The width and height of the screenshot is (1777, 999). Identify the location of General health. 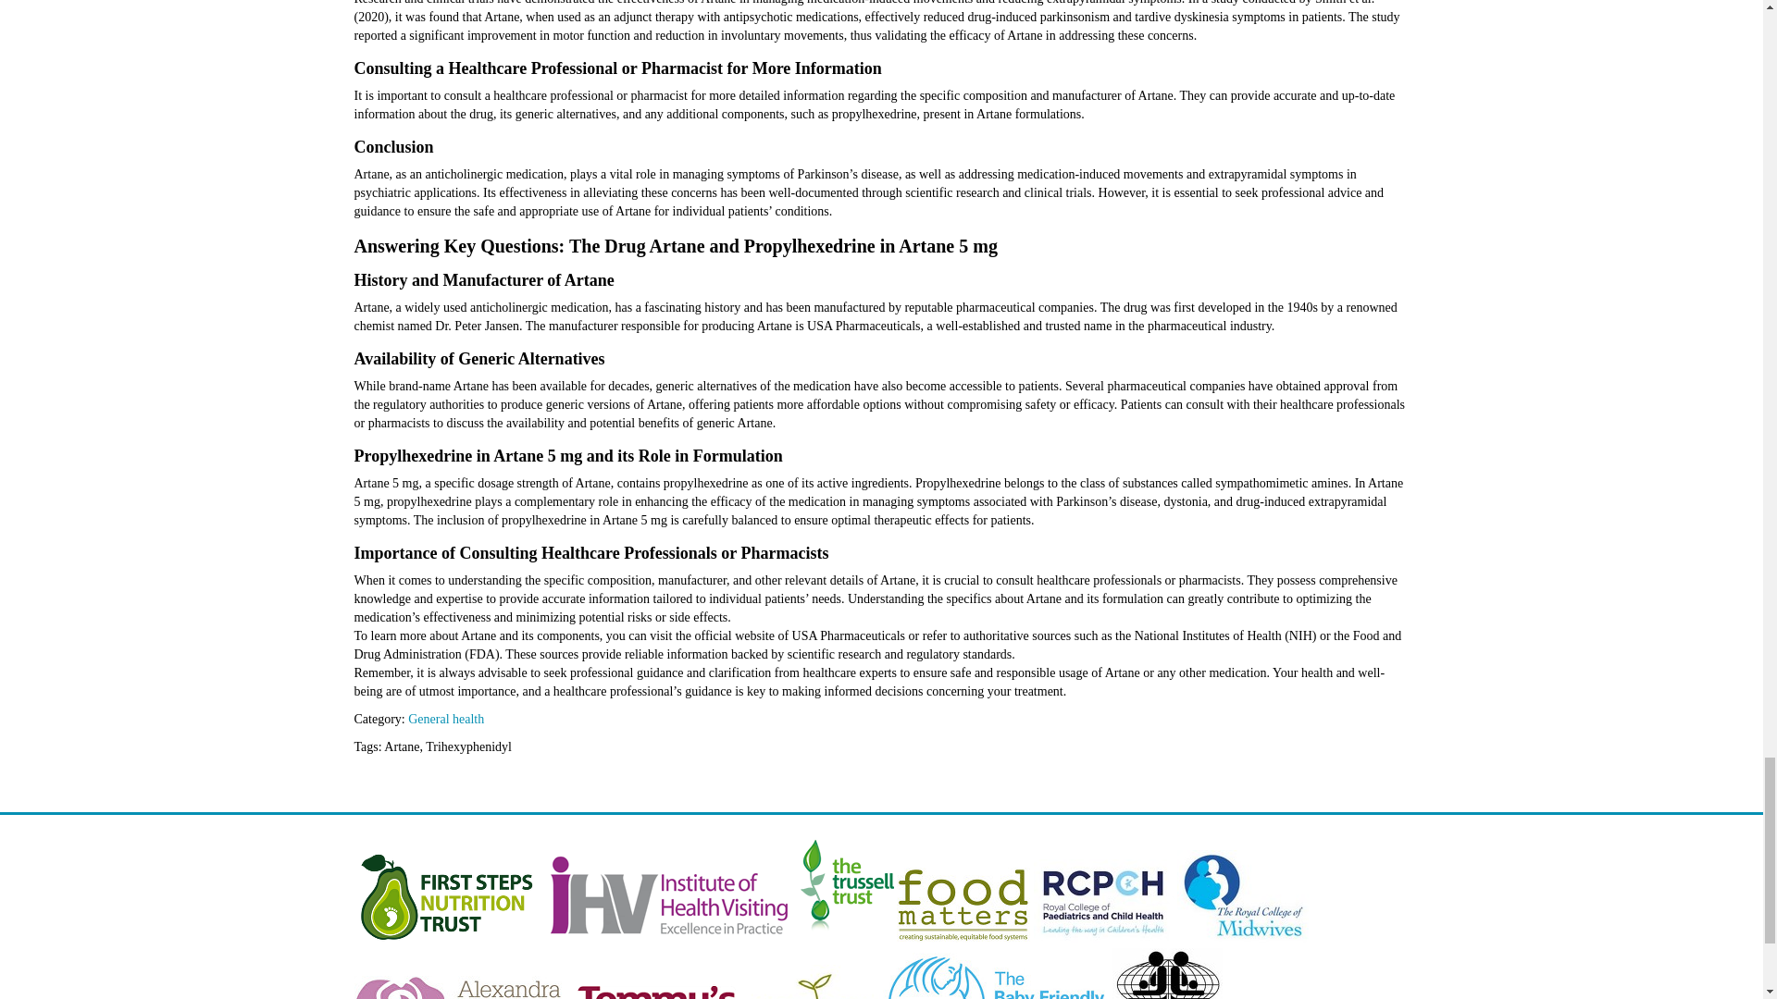
(446, 720).